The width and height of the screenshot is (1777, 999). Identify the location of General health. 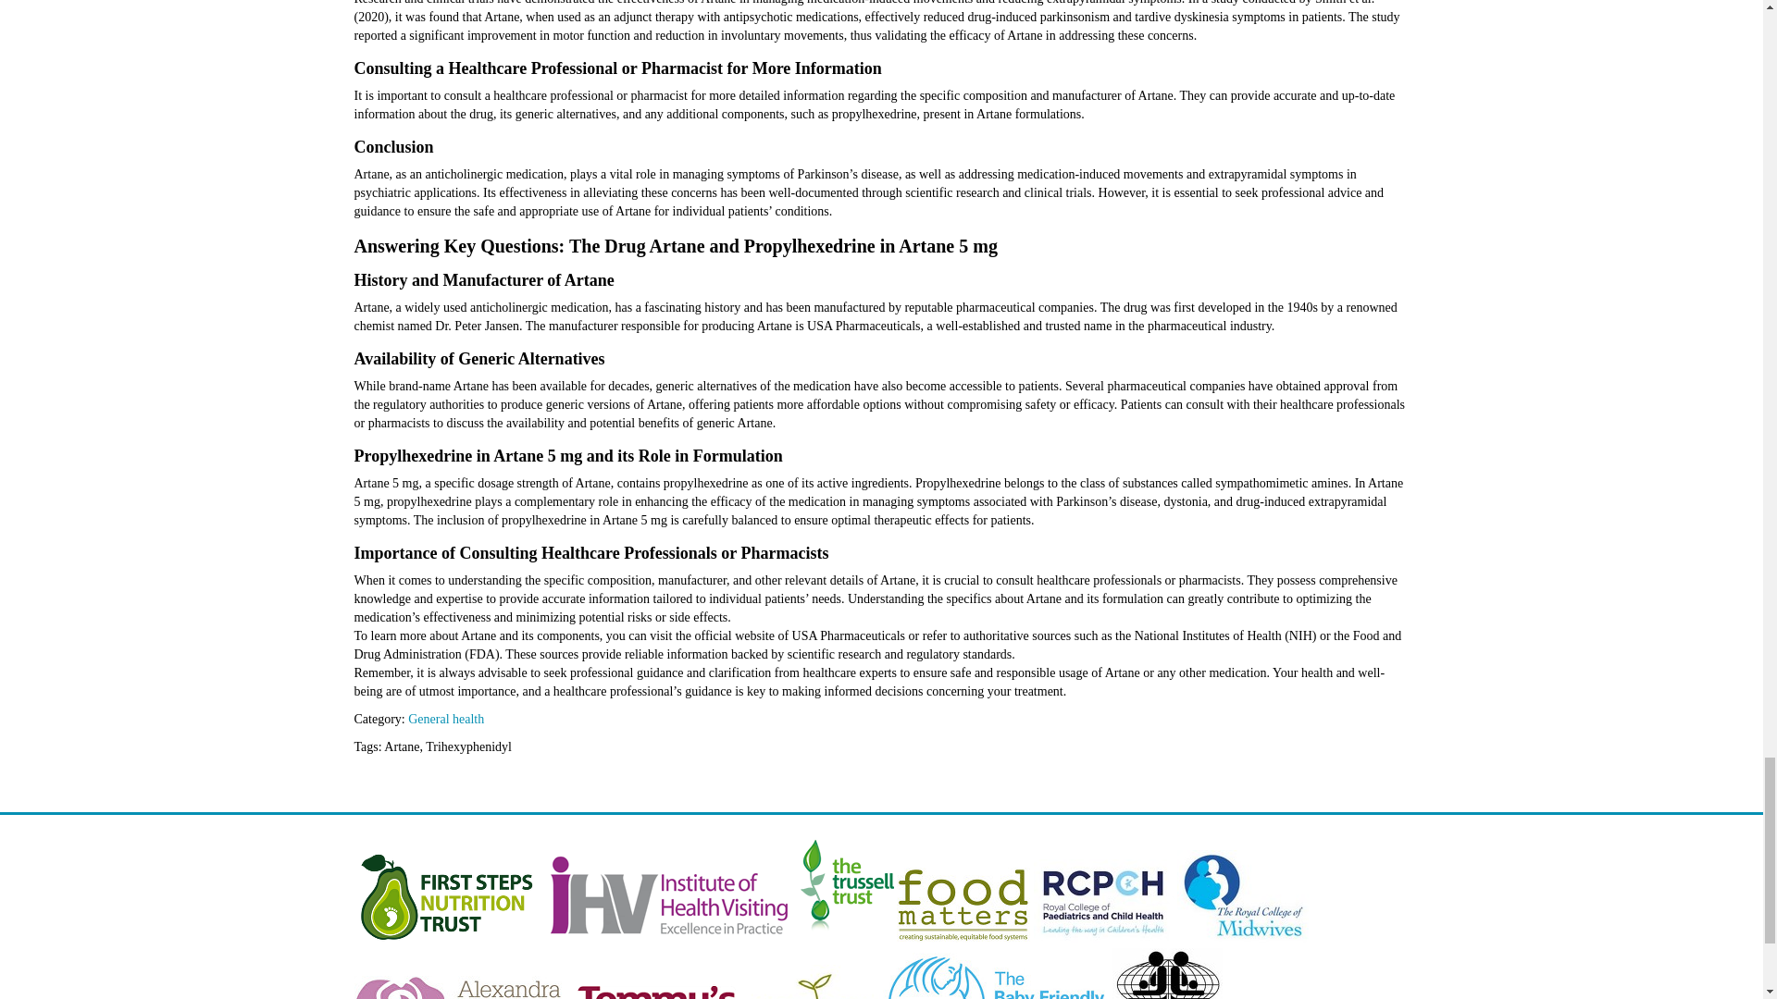
(446, 720).